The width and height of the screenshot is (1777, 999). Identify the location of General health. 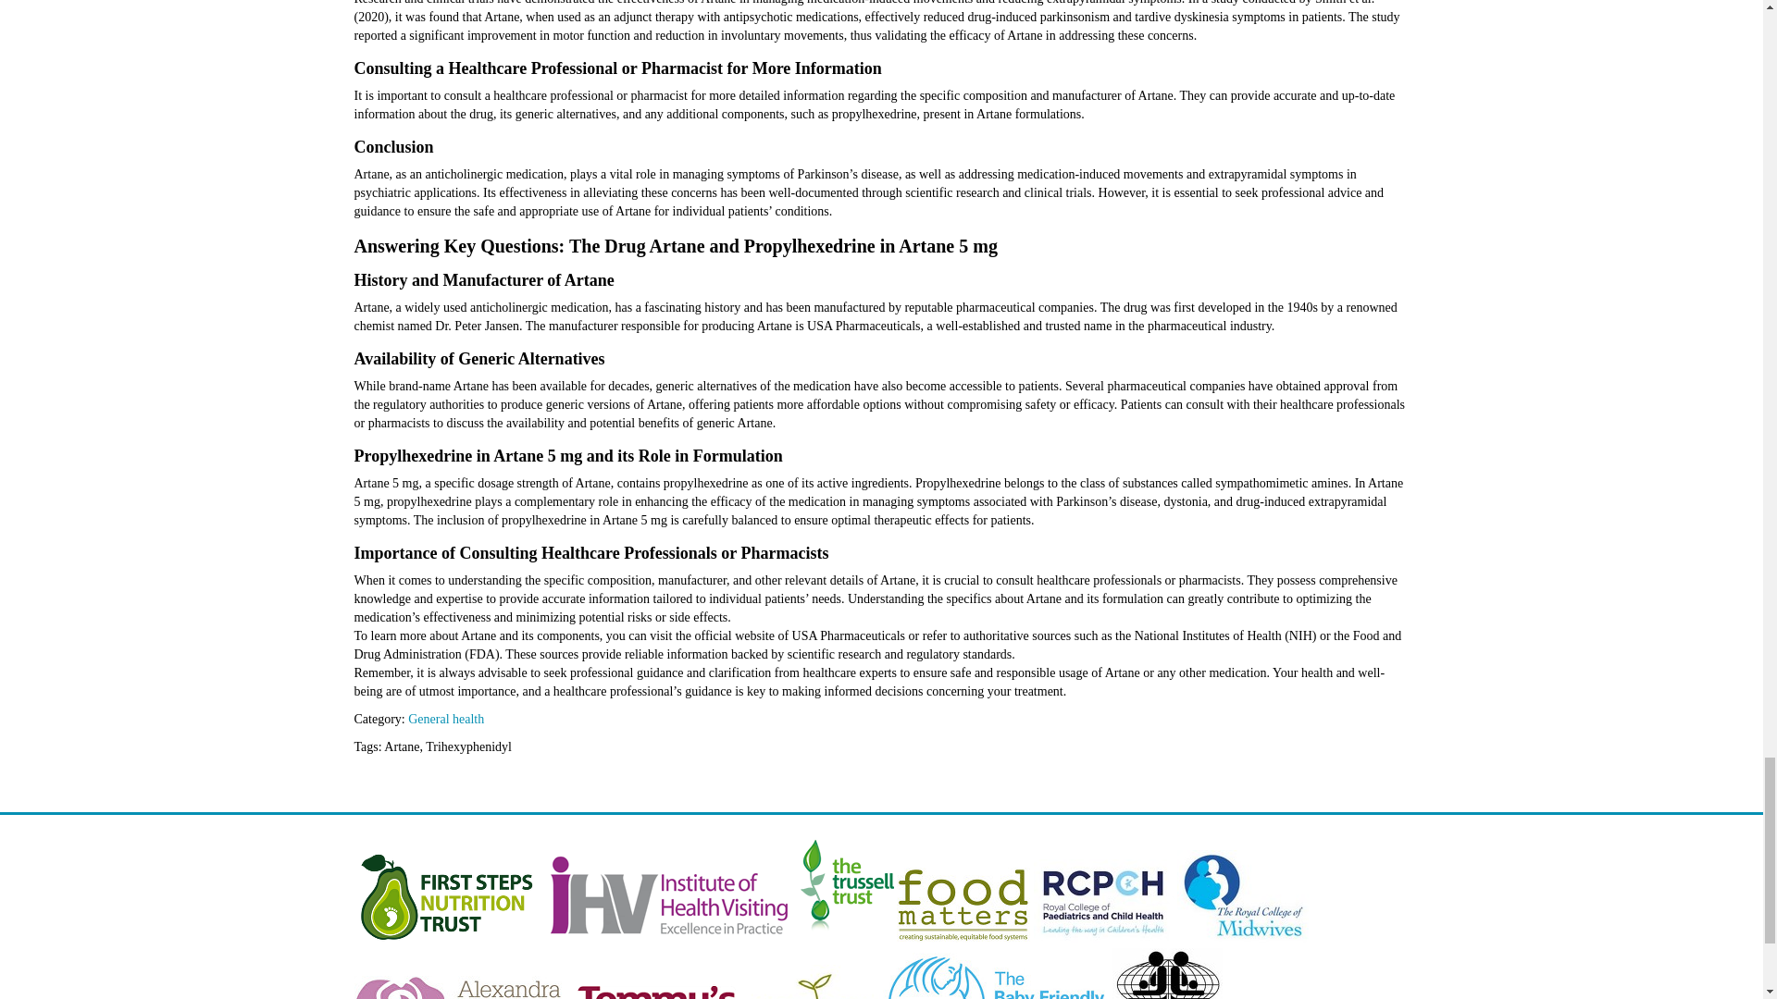
(446, 720).